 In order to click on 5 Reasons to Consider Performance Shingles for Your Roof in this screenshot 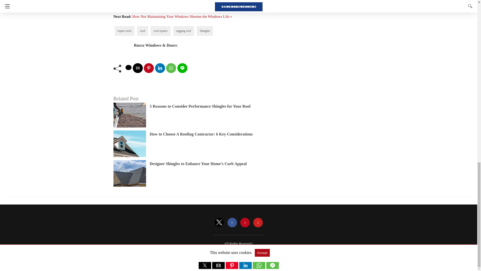, I will do `click(200, 106)`.